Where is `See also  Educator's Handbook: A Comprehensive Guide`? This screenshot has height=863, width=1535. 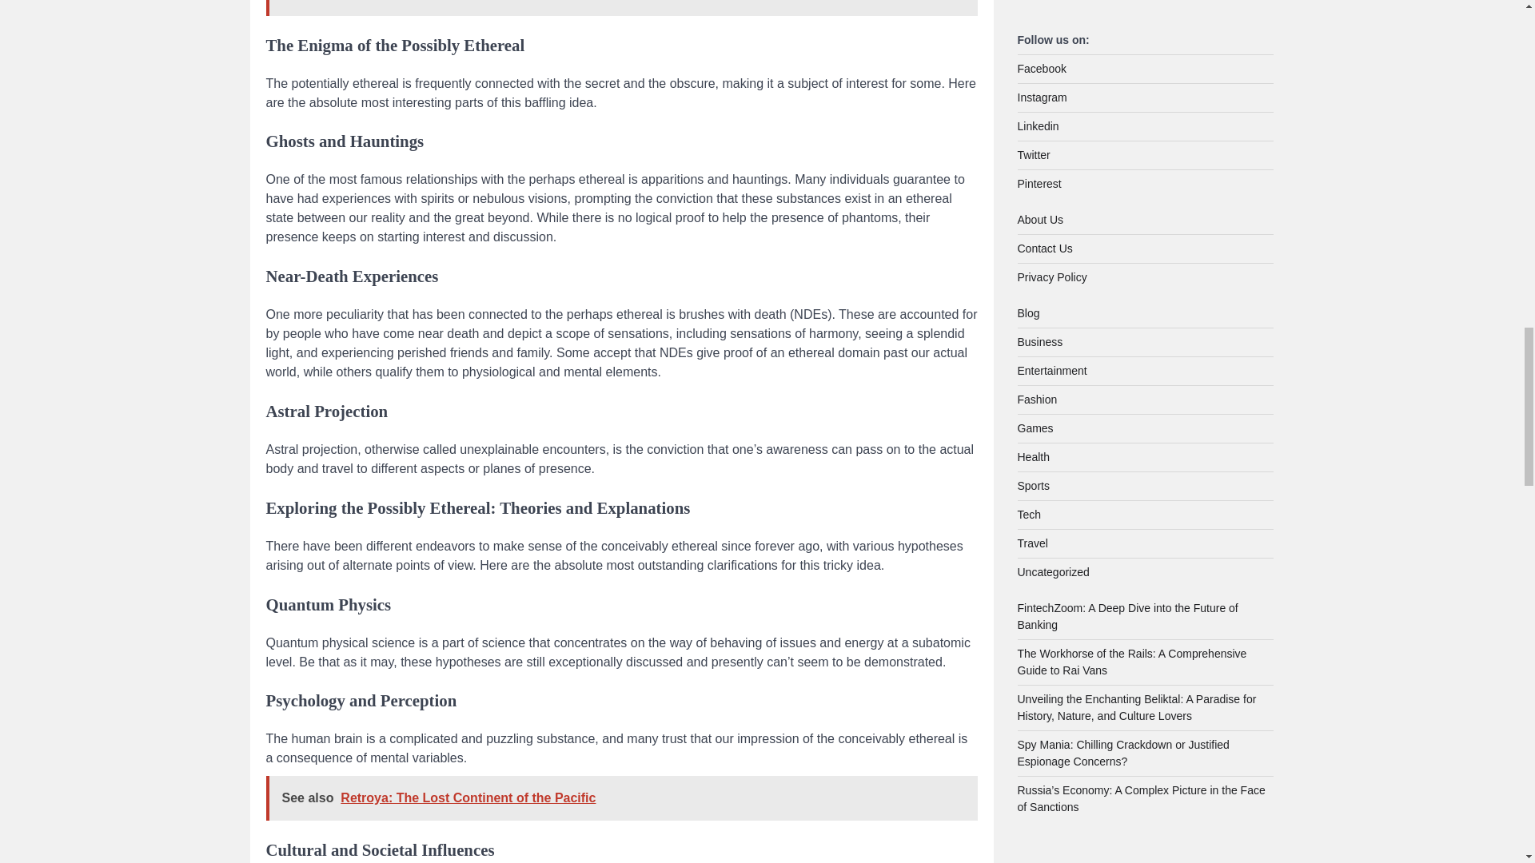 See also  Educator's Handbook: A Comprehensive Guide is located at coordinates (620, 8).